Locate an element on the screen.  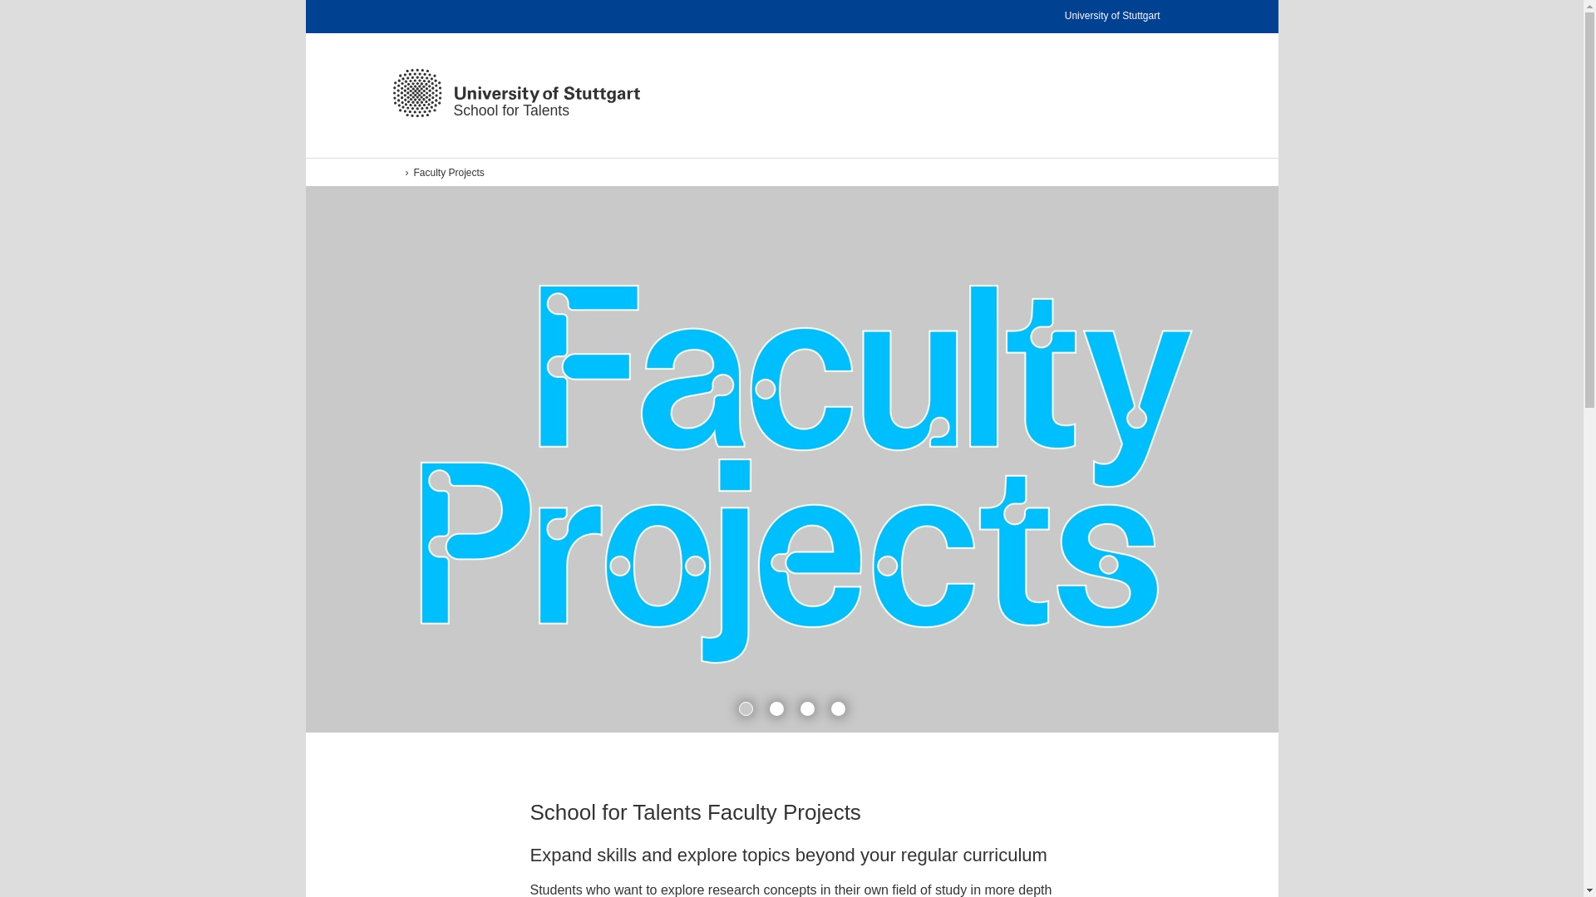
Faculty Projects is located at coordinates (791, 172).